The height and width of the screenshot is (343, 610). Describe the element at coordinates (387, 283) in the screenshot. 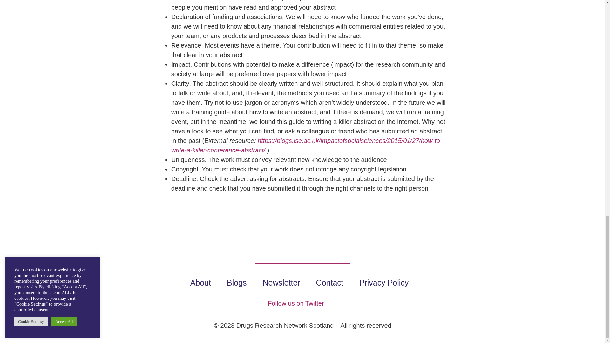

I see `Privacy Policy` at that location.